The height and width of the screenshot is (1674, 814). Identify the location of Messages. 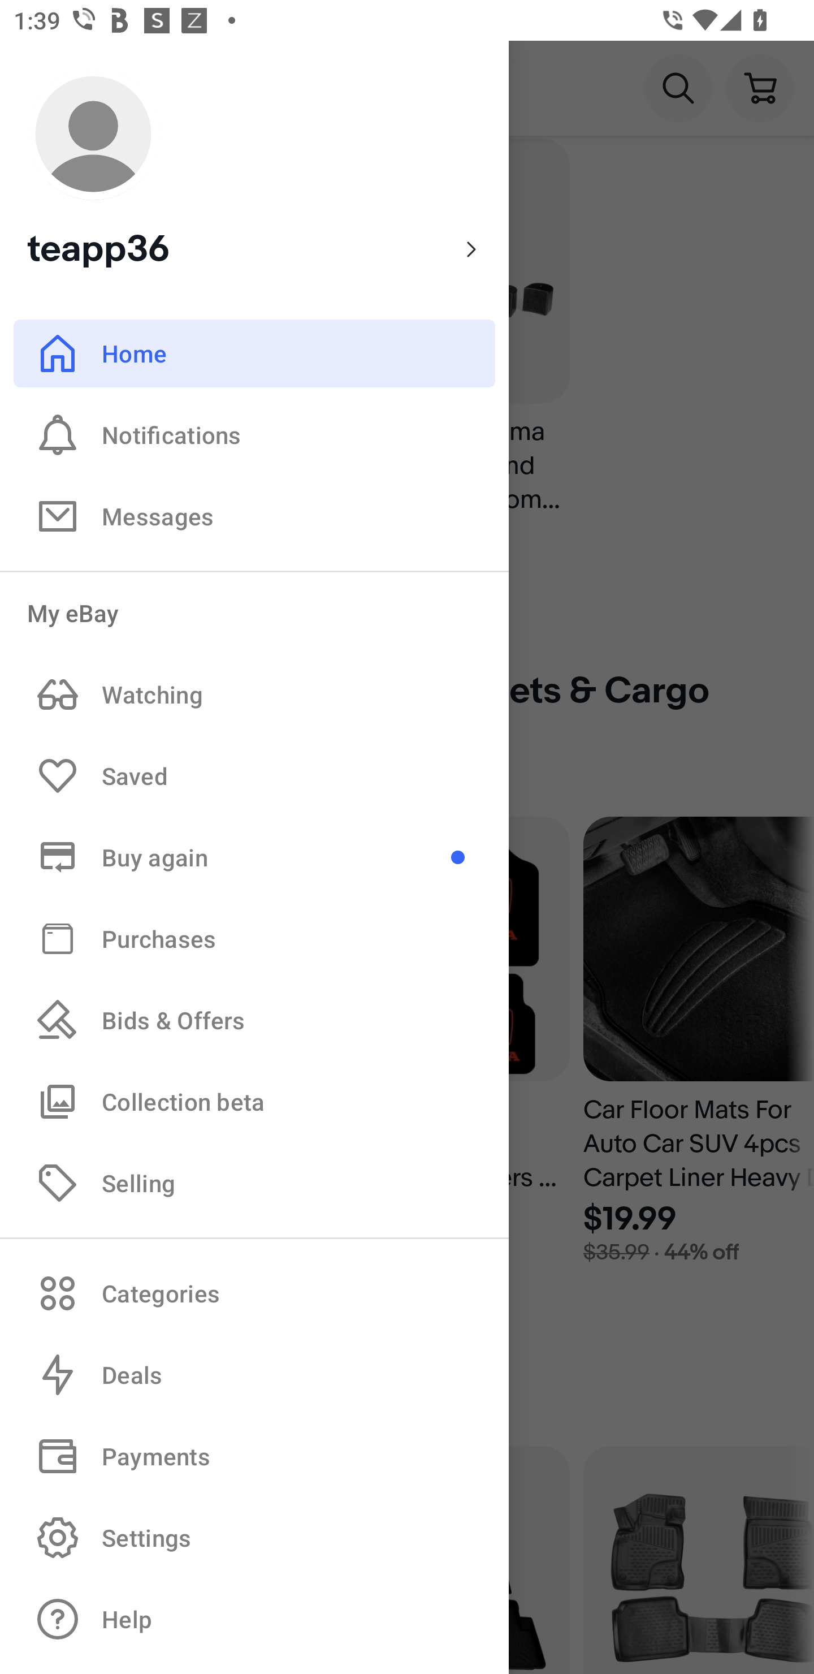
(254, 516).